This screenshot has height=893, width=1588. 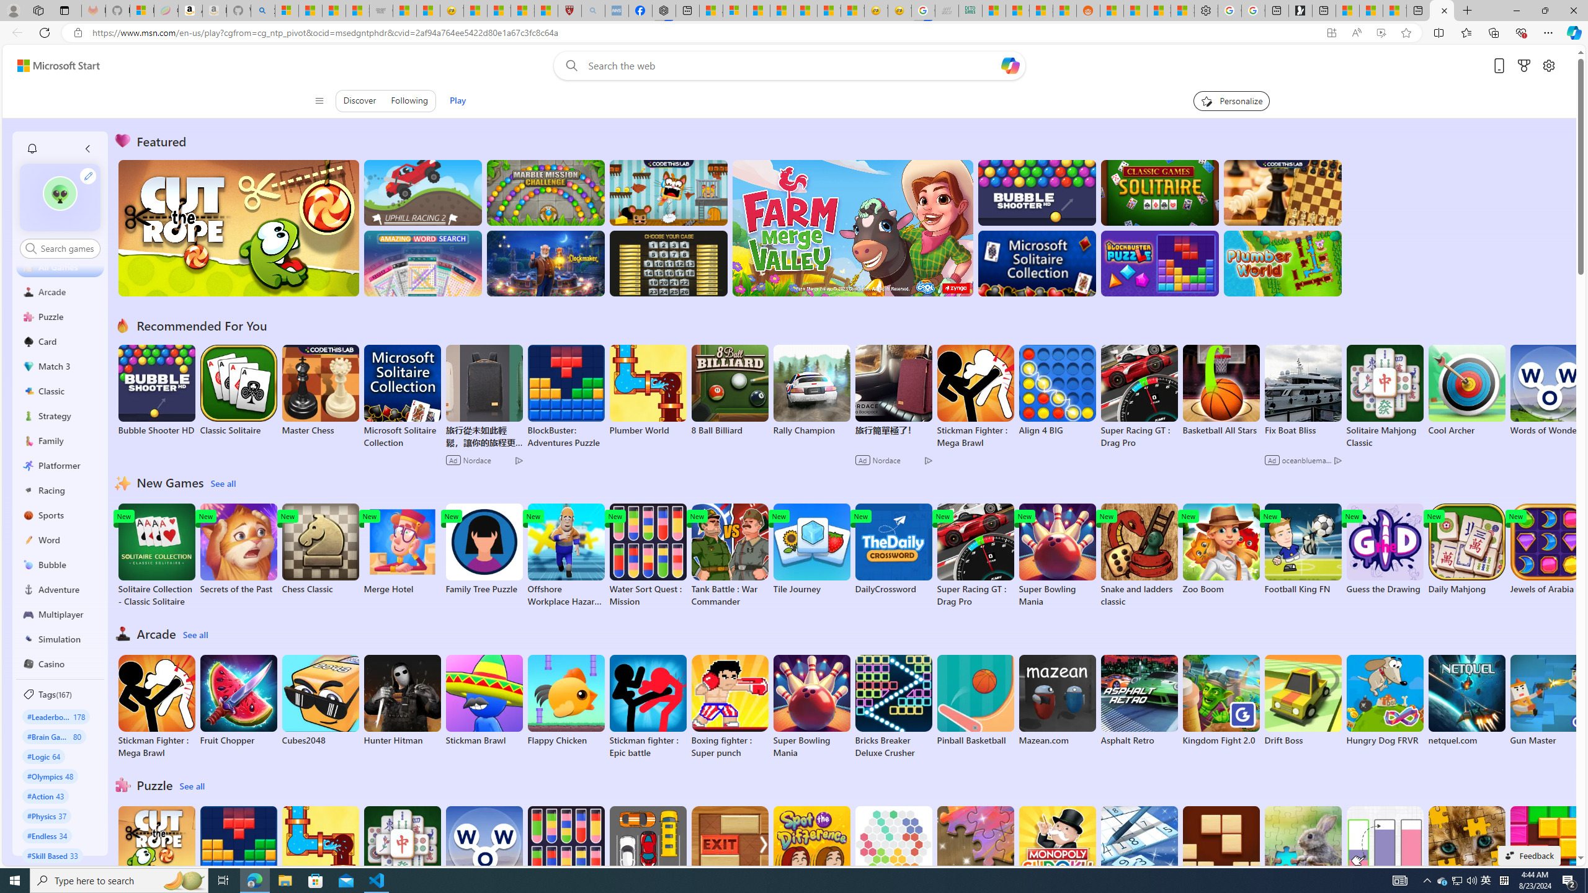 I want to click on ""'s avatar, so click(x=60, y=197).